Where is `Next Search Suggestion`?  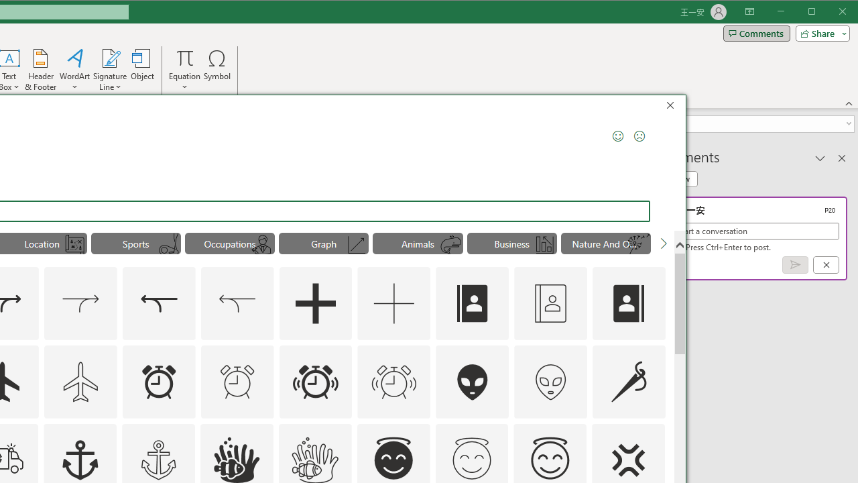
Next Search Suggestion is located at coordinates (664, 243).